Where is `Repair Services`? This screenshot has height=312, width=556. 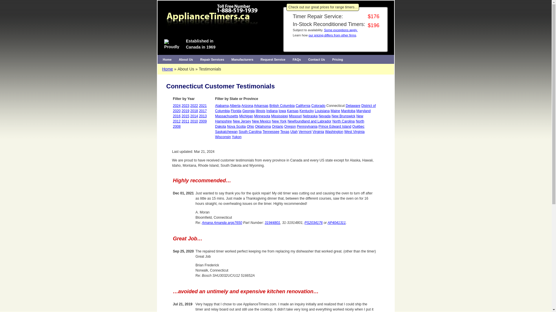
Repair Services is located at coordinates (212, 60).